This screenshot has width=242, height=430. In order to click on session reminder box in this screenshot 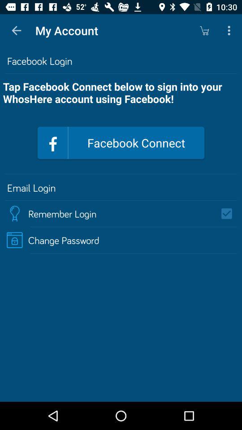, I will do `click(229, 214)`.